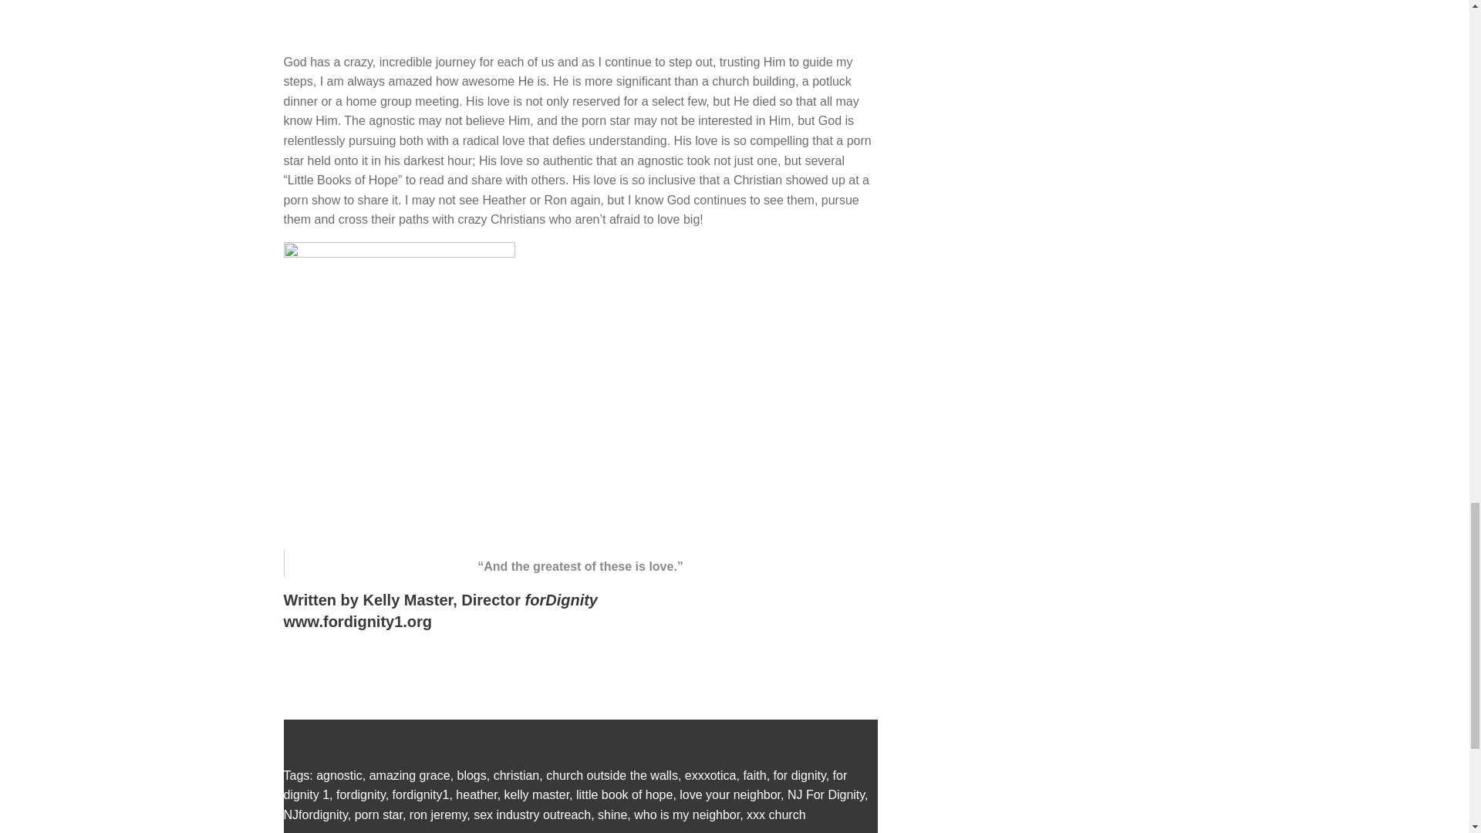  I want to click on agnostic, so click(339, 775).